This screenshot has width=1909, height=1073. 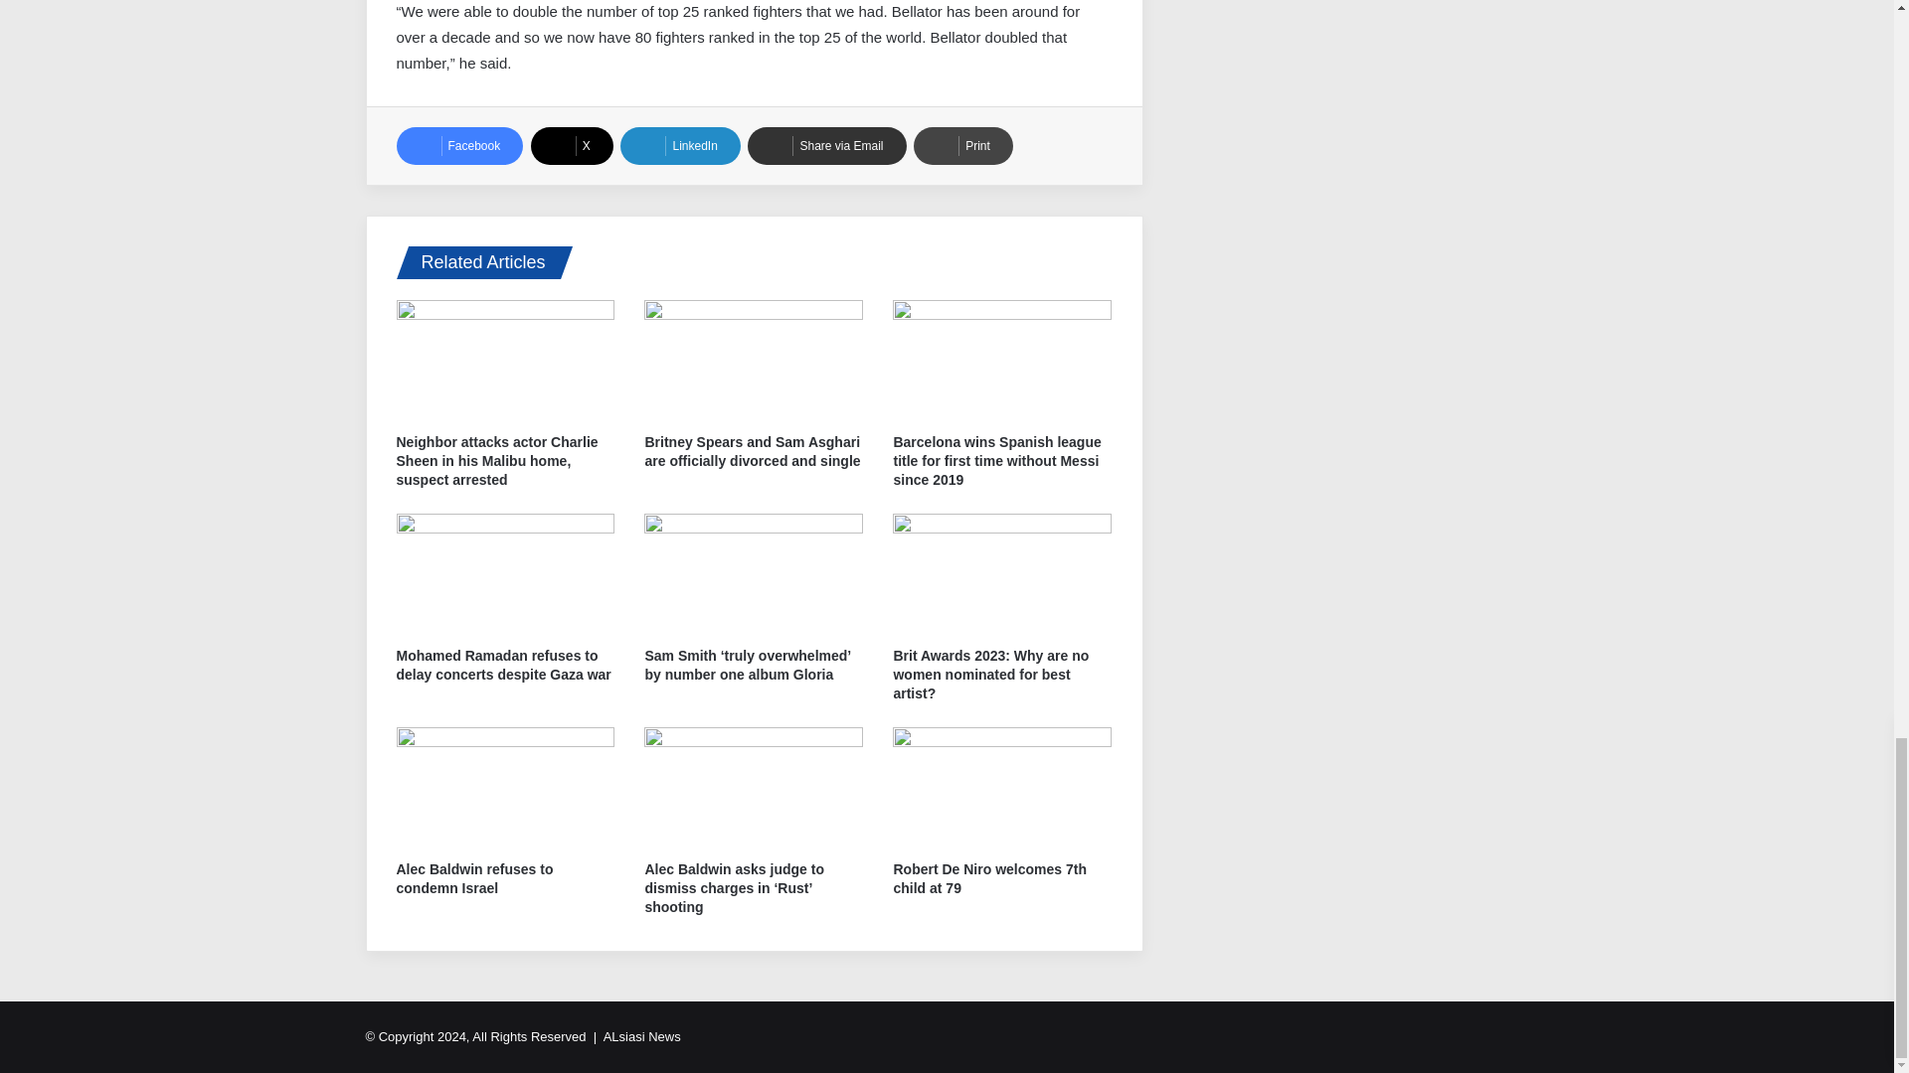 I want to click on Facebook, so click(x=459, y=146).